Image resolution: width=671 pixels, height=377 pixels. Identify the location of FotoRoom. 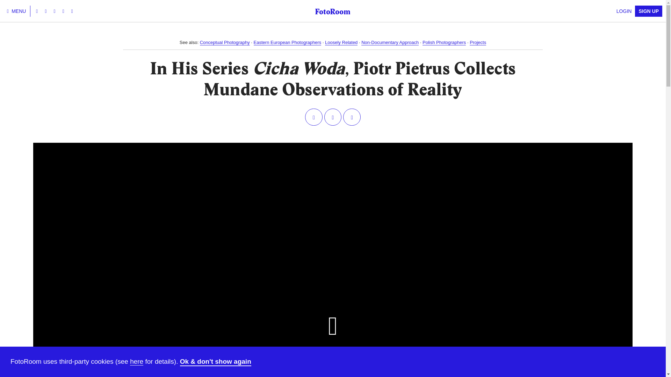
(332, 11).